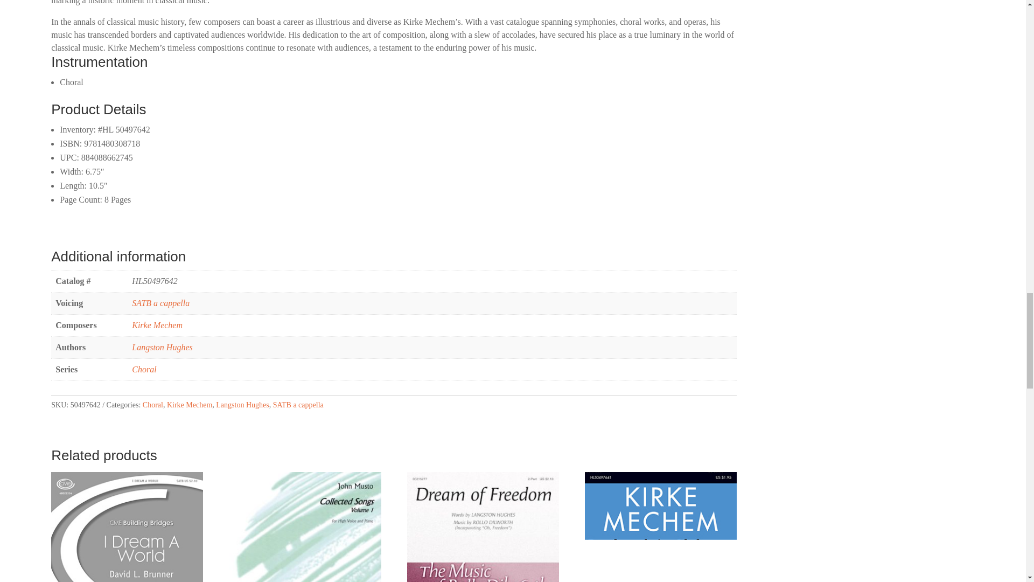 This screenshot has width=1034, height=582. Describe the element at coordinates (298, 405) in the screenshot. I see `SATB a cappella` at that location.